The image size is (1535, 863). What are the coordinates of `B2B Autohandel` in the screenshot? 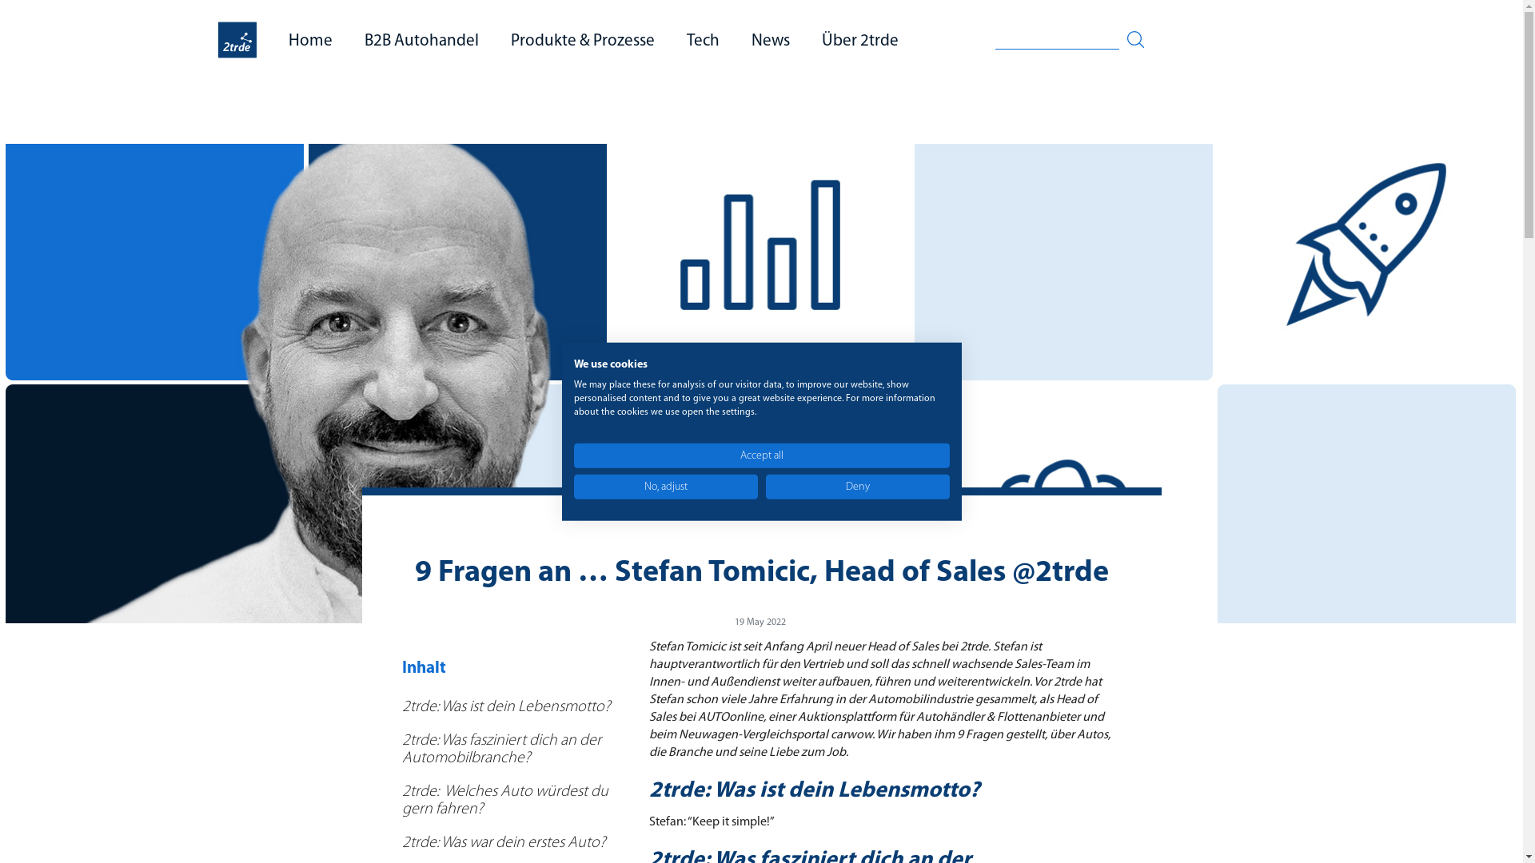 It's located at (422, 40).